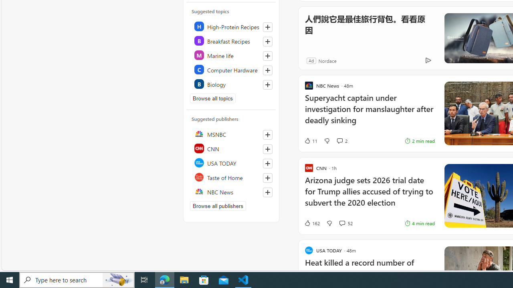  Describe the element at coordinates (232, 134) in the screenshot. I see `MSNBC` at that location.